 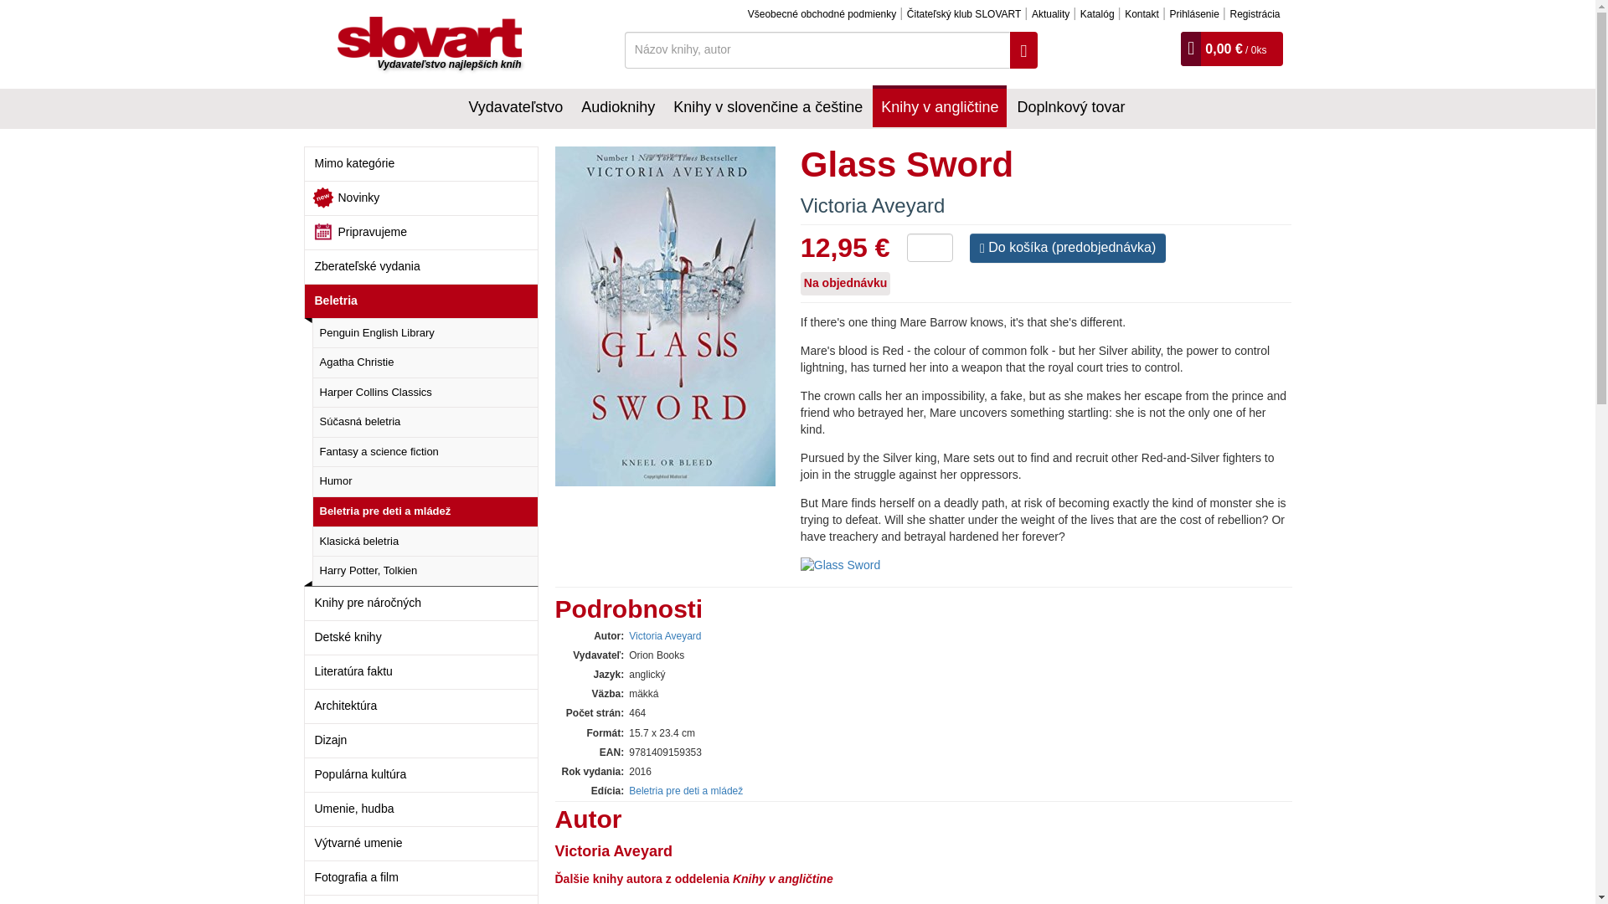 I want to click on Umenie, hudba, so click(x=420, y=809).